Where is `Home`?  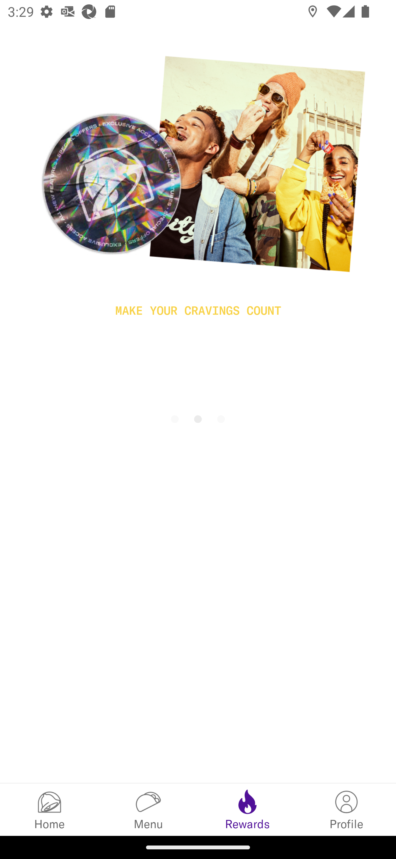 Home is located at coordinates (50, 809).